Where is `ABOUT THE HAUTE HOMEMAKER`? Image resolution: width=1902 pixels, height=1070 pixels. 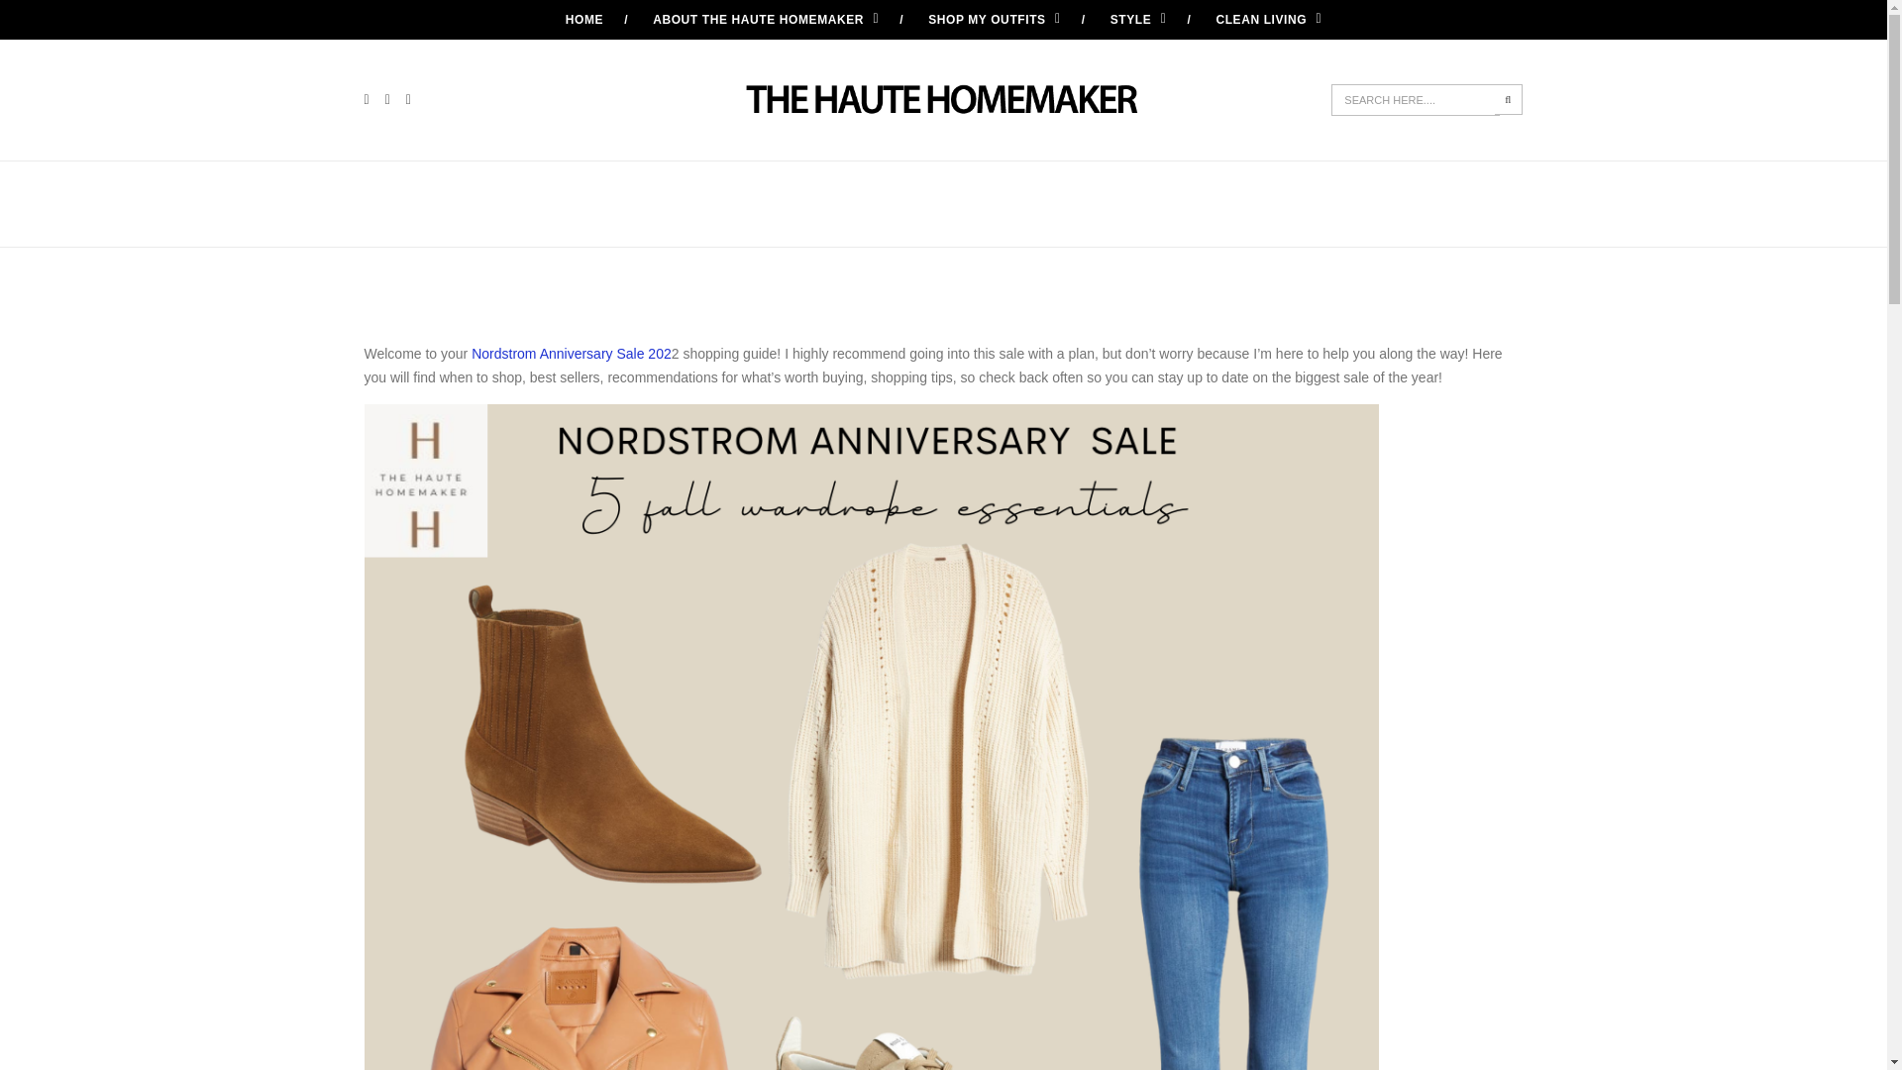 ABOUT THE HAUTE HOMEMAKER is located at coordinates (765, 20).